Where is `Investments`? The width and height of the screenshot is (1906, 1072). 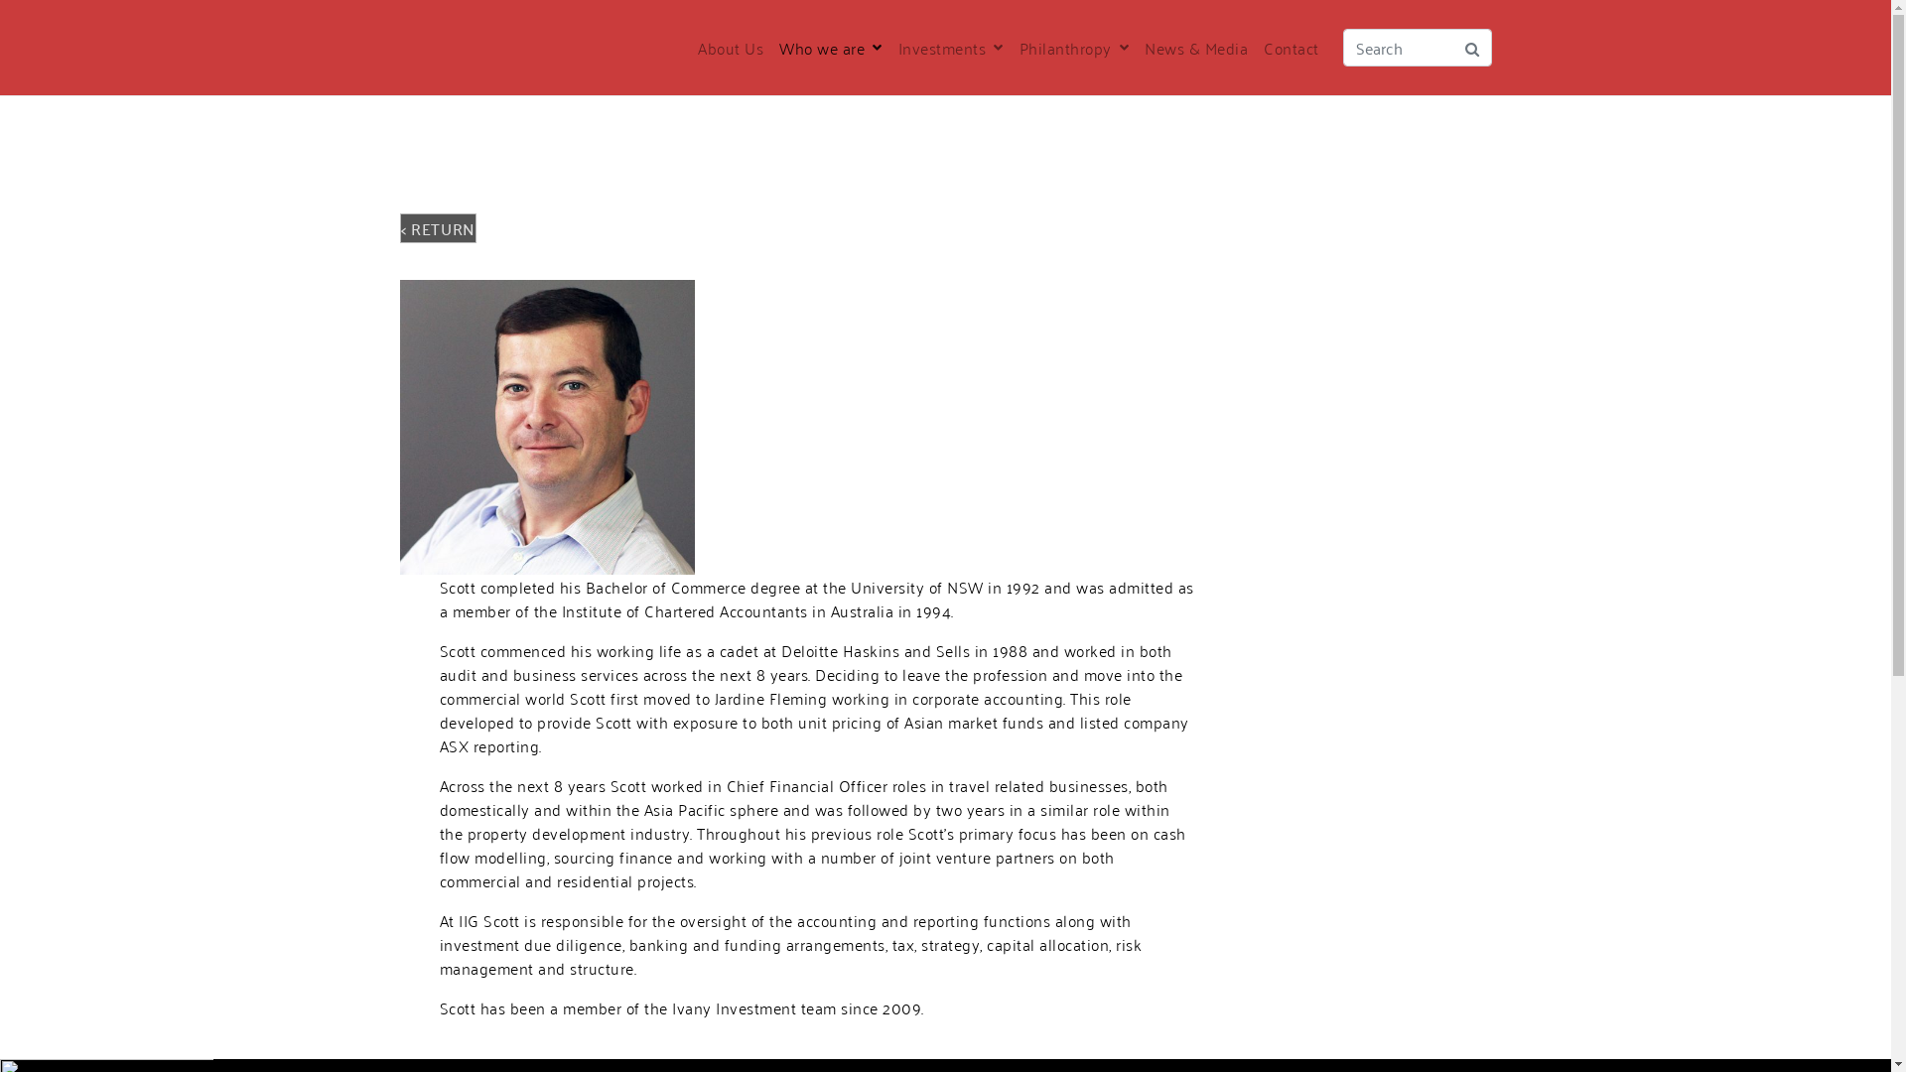
Investments is located at coordinates (949, 48).